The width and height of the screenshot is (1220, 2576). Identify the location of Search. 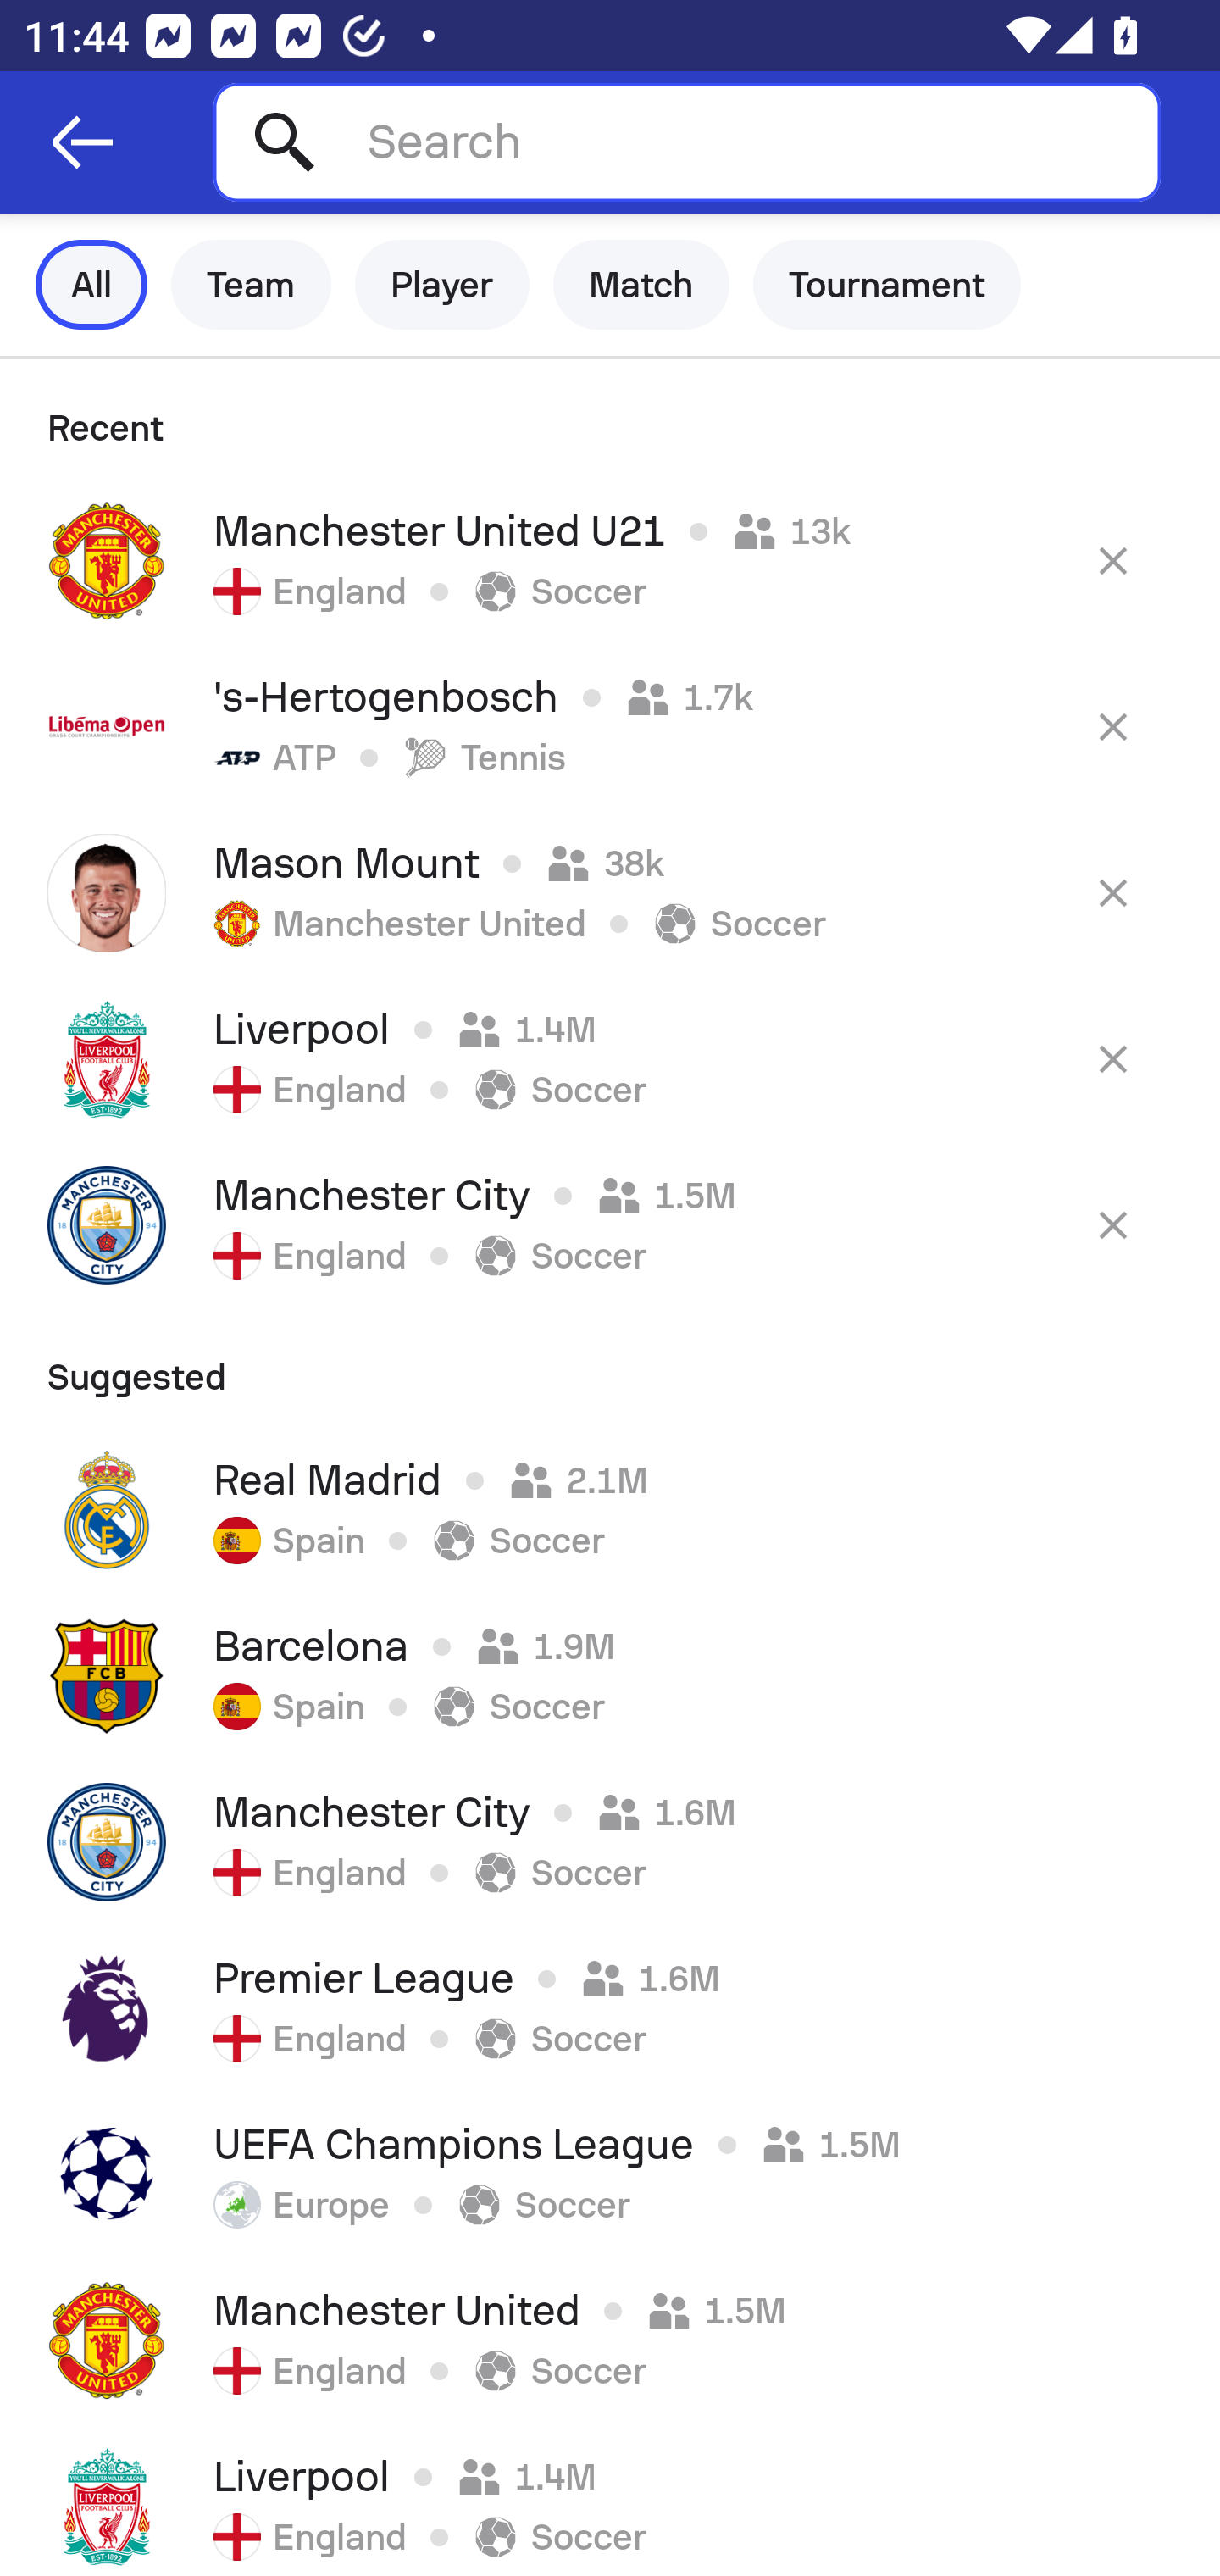
(686, 142).